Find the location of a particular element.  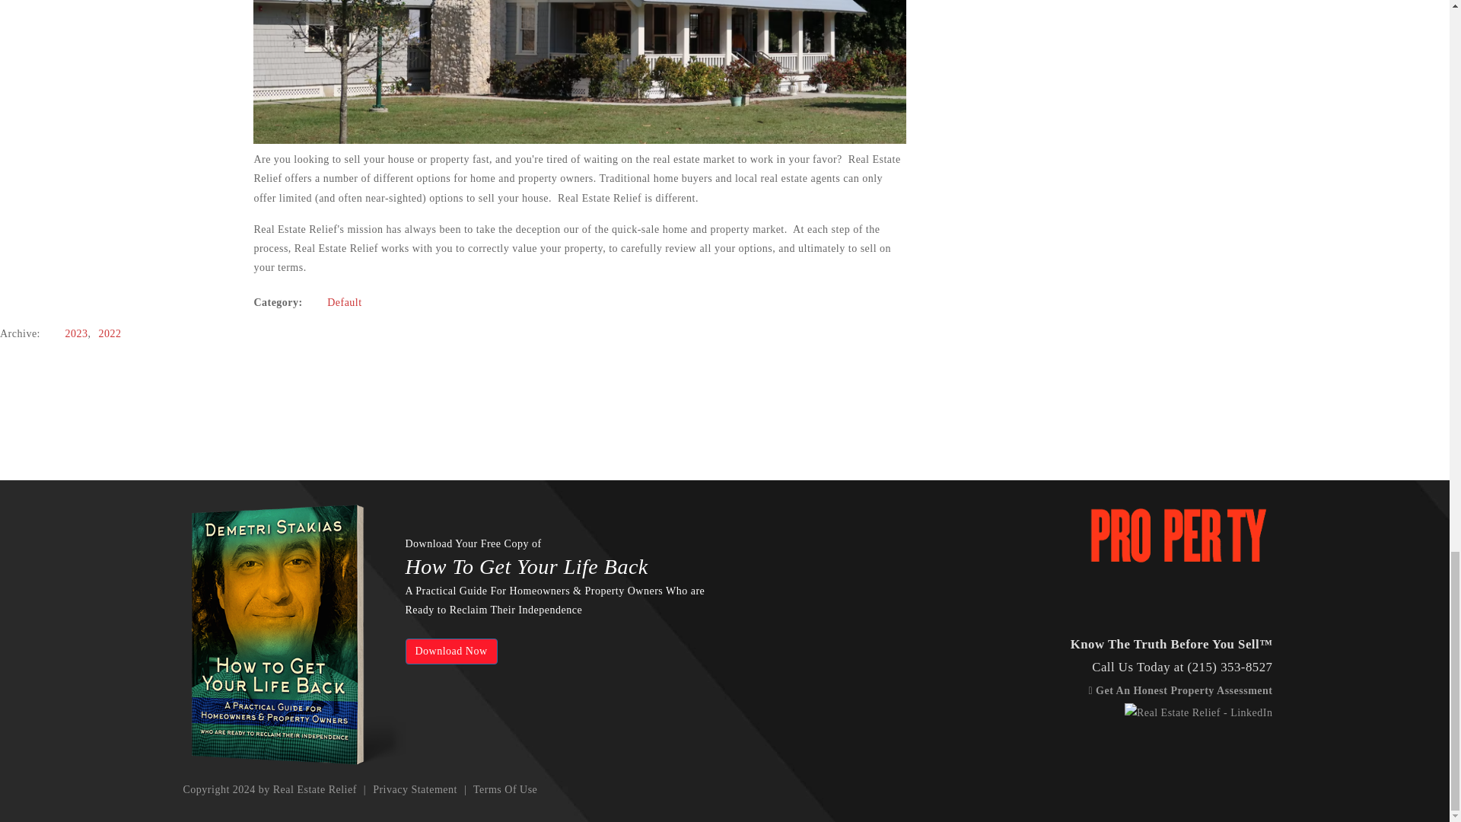

2023 is located at coordinates (76, 333).